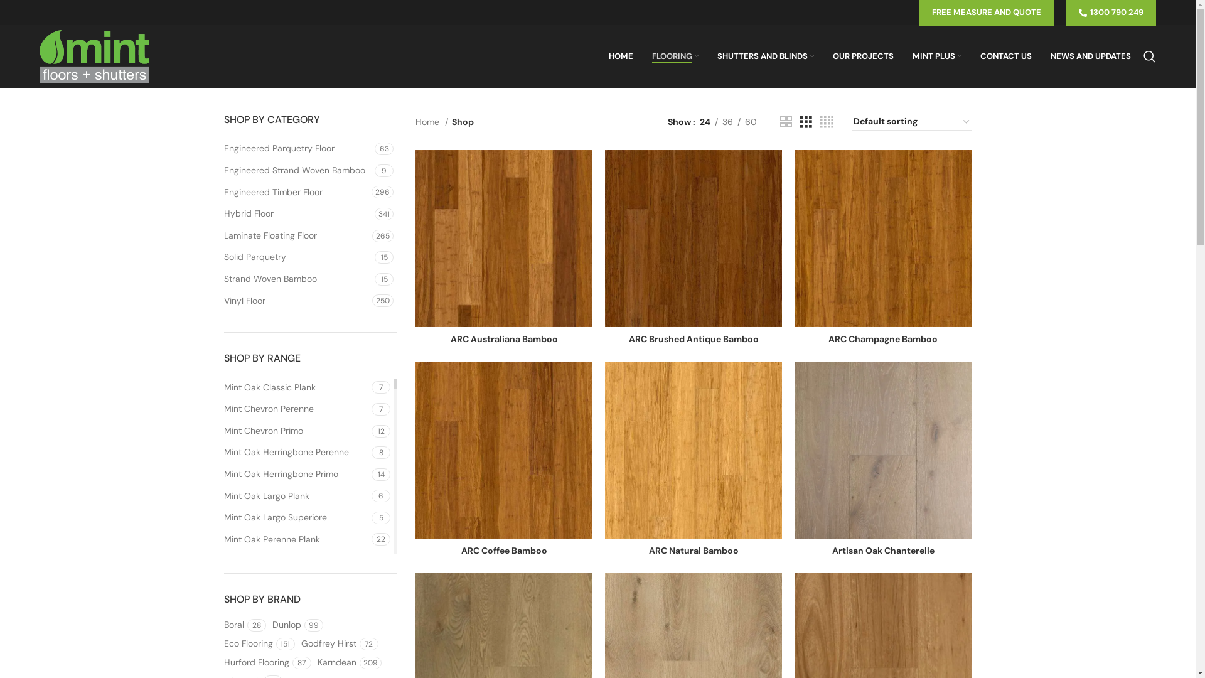  What do you see at coordinates (872, 517) in the screenshot?
I see `1300 790 249` at bounding box center [872, 517].